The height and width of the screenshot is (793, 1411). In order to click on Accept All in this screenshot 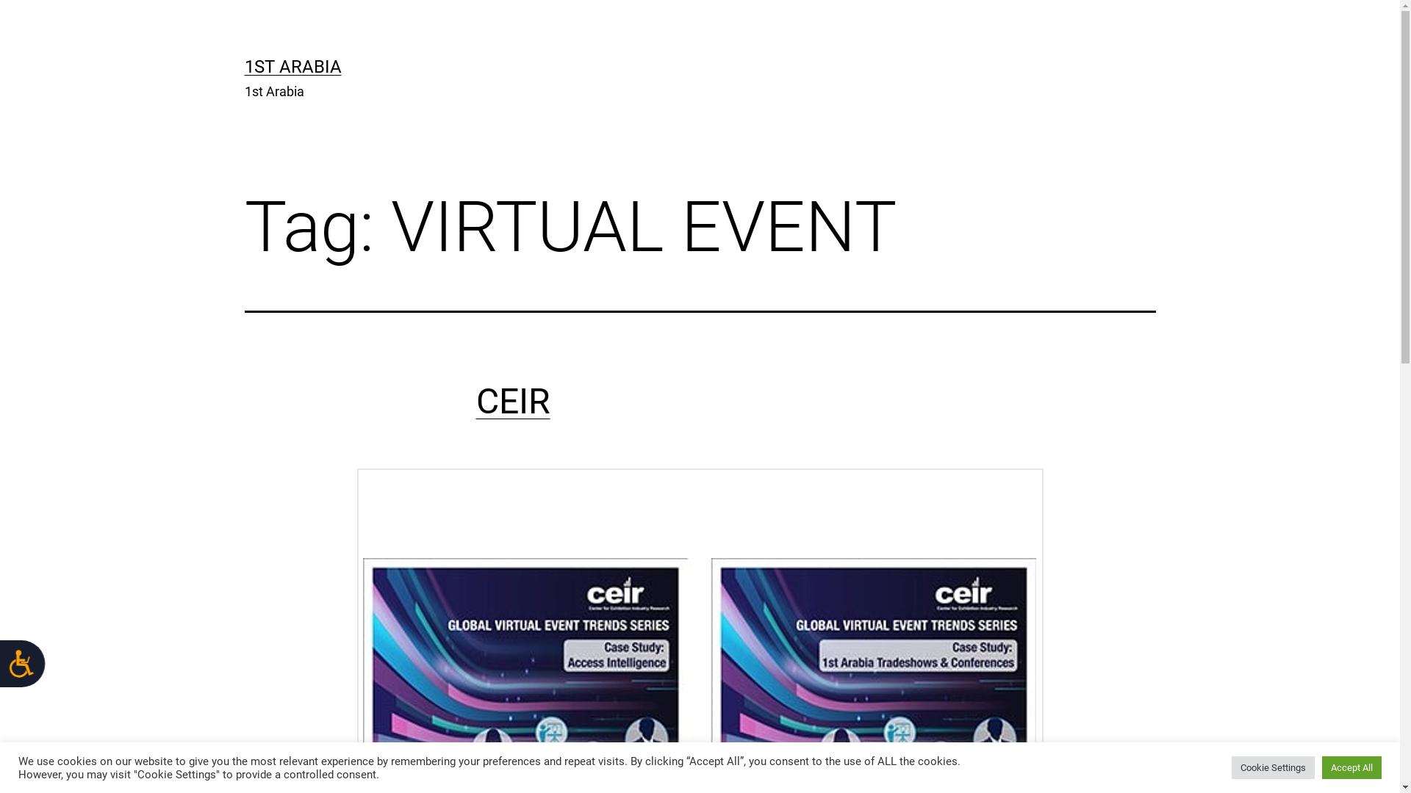, I will do `click(1352, 768)`.